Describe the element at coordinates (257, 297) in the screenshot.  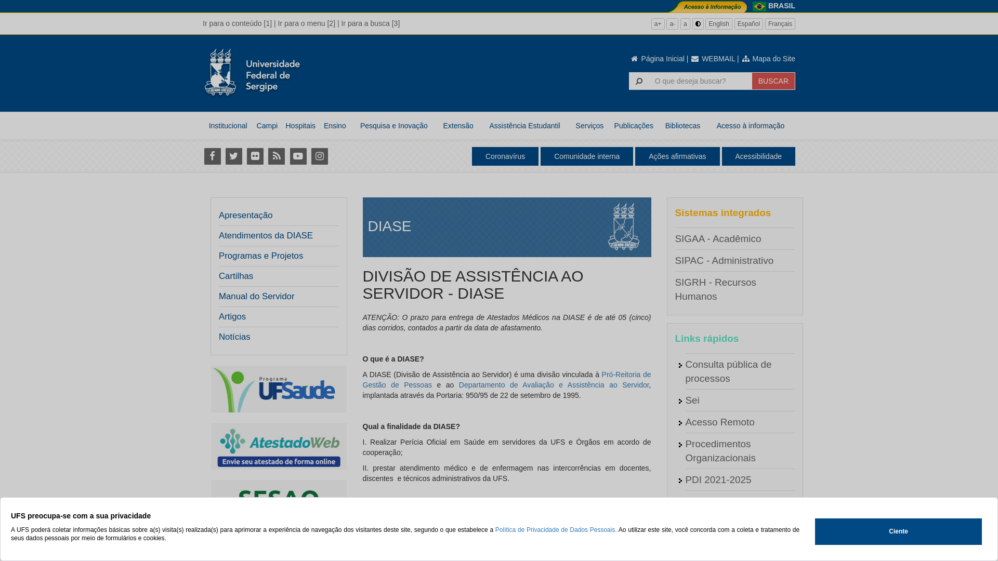
I see `Manual do Servidor` at that location.